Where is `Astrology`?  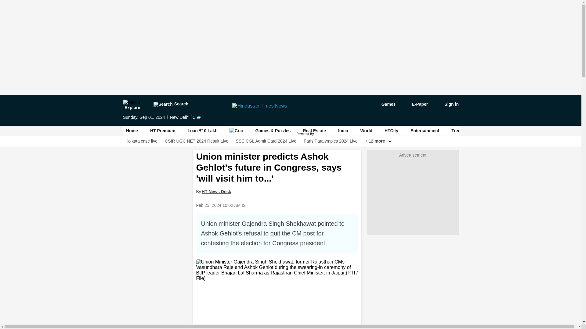
Astrology is located at coordinates (491, 131).